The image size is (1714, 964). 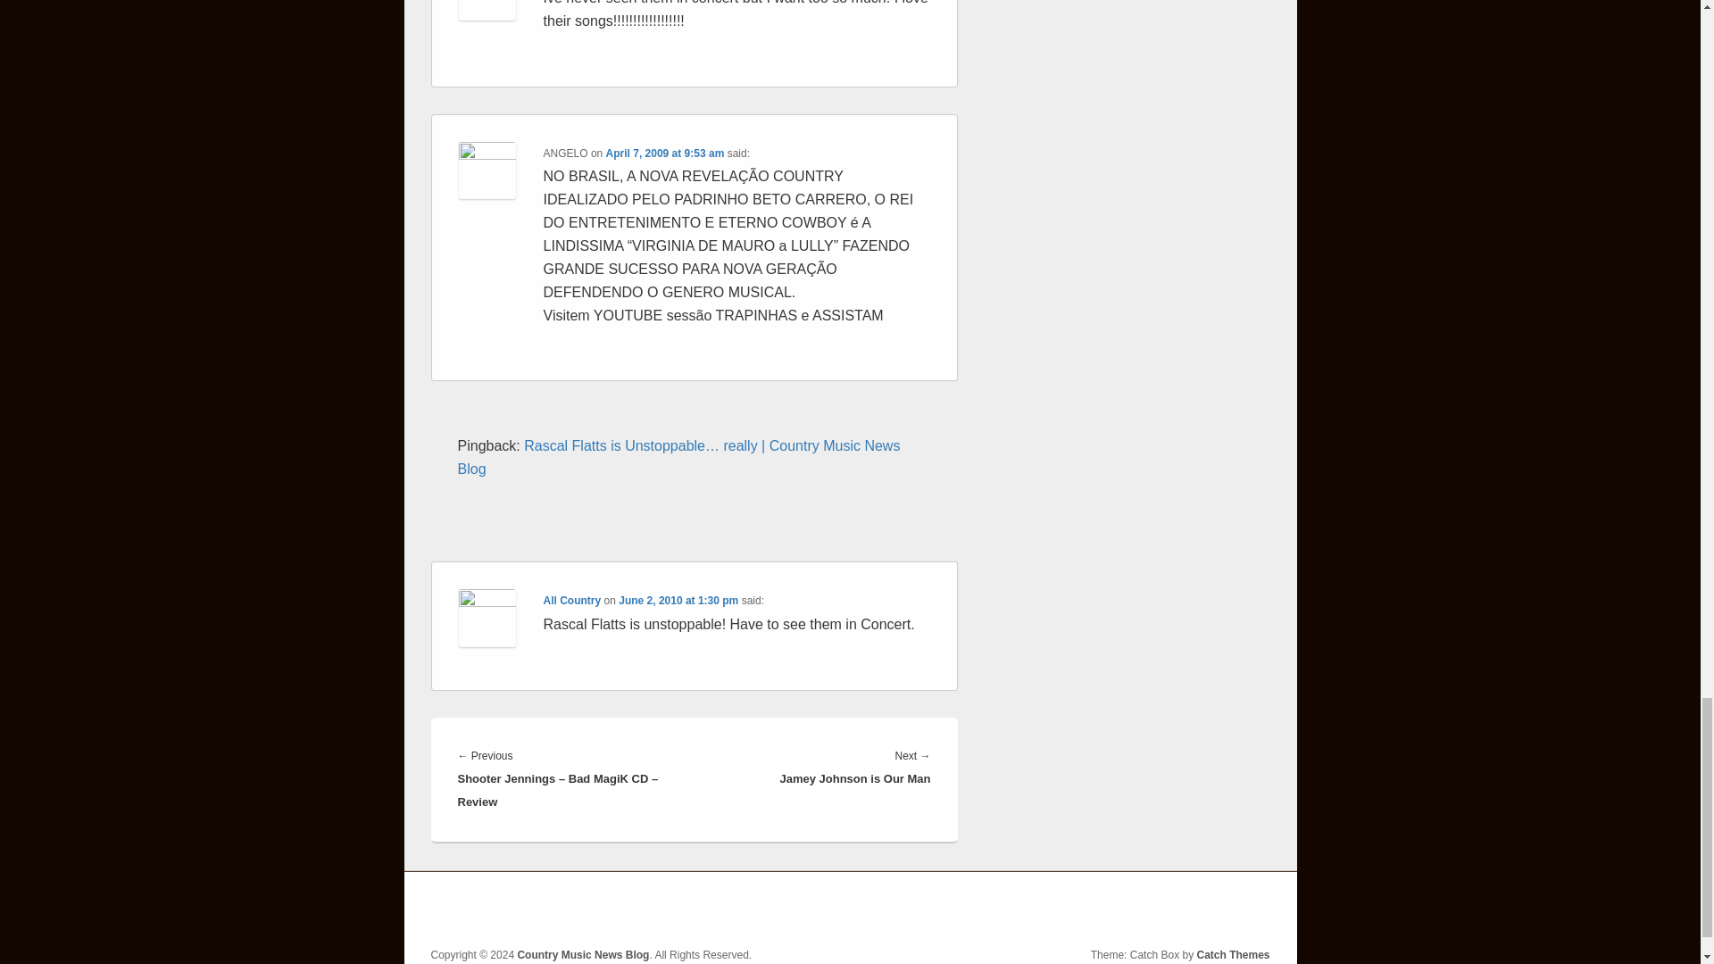 I want to click on April 7, 2009 at 9:53 am, so click(x=666, y=154).